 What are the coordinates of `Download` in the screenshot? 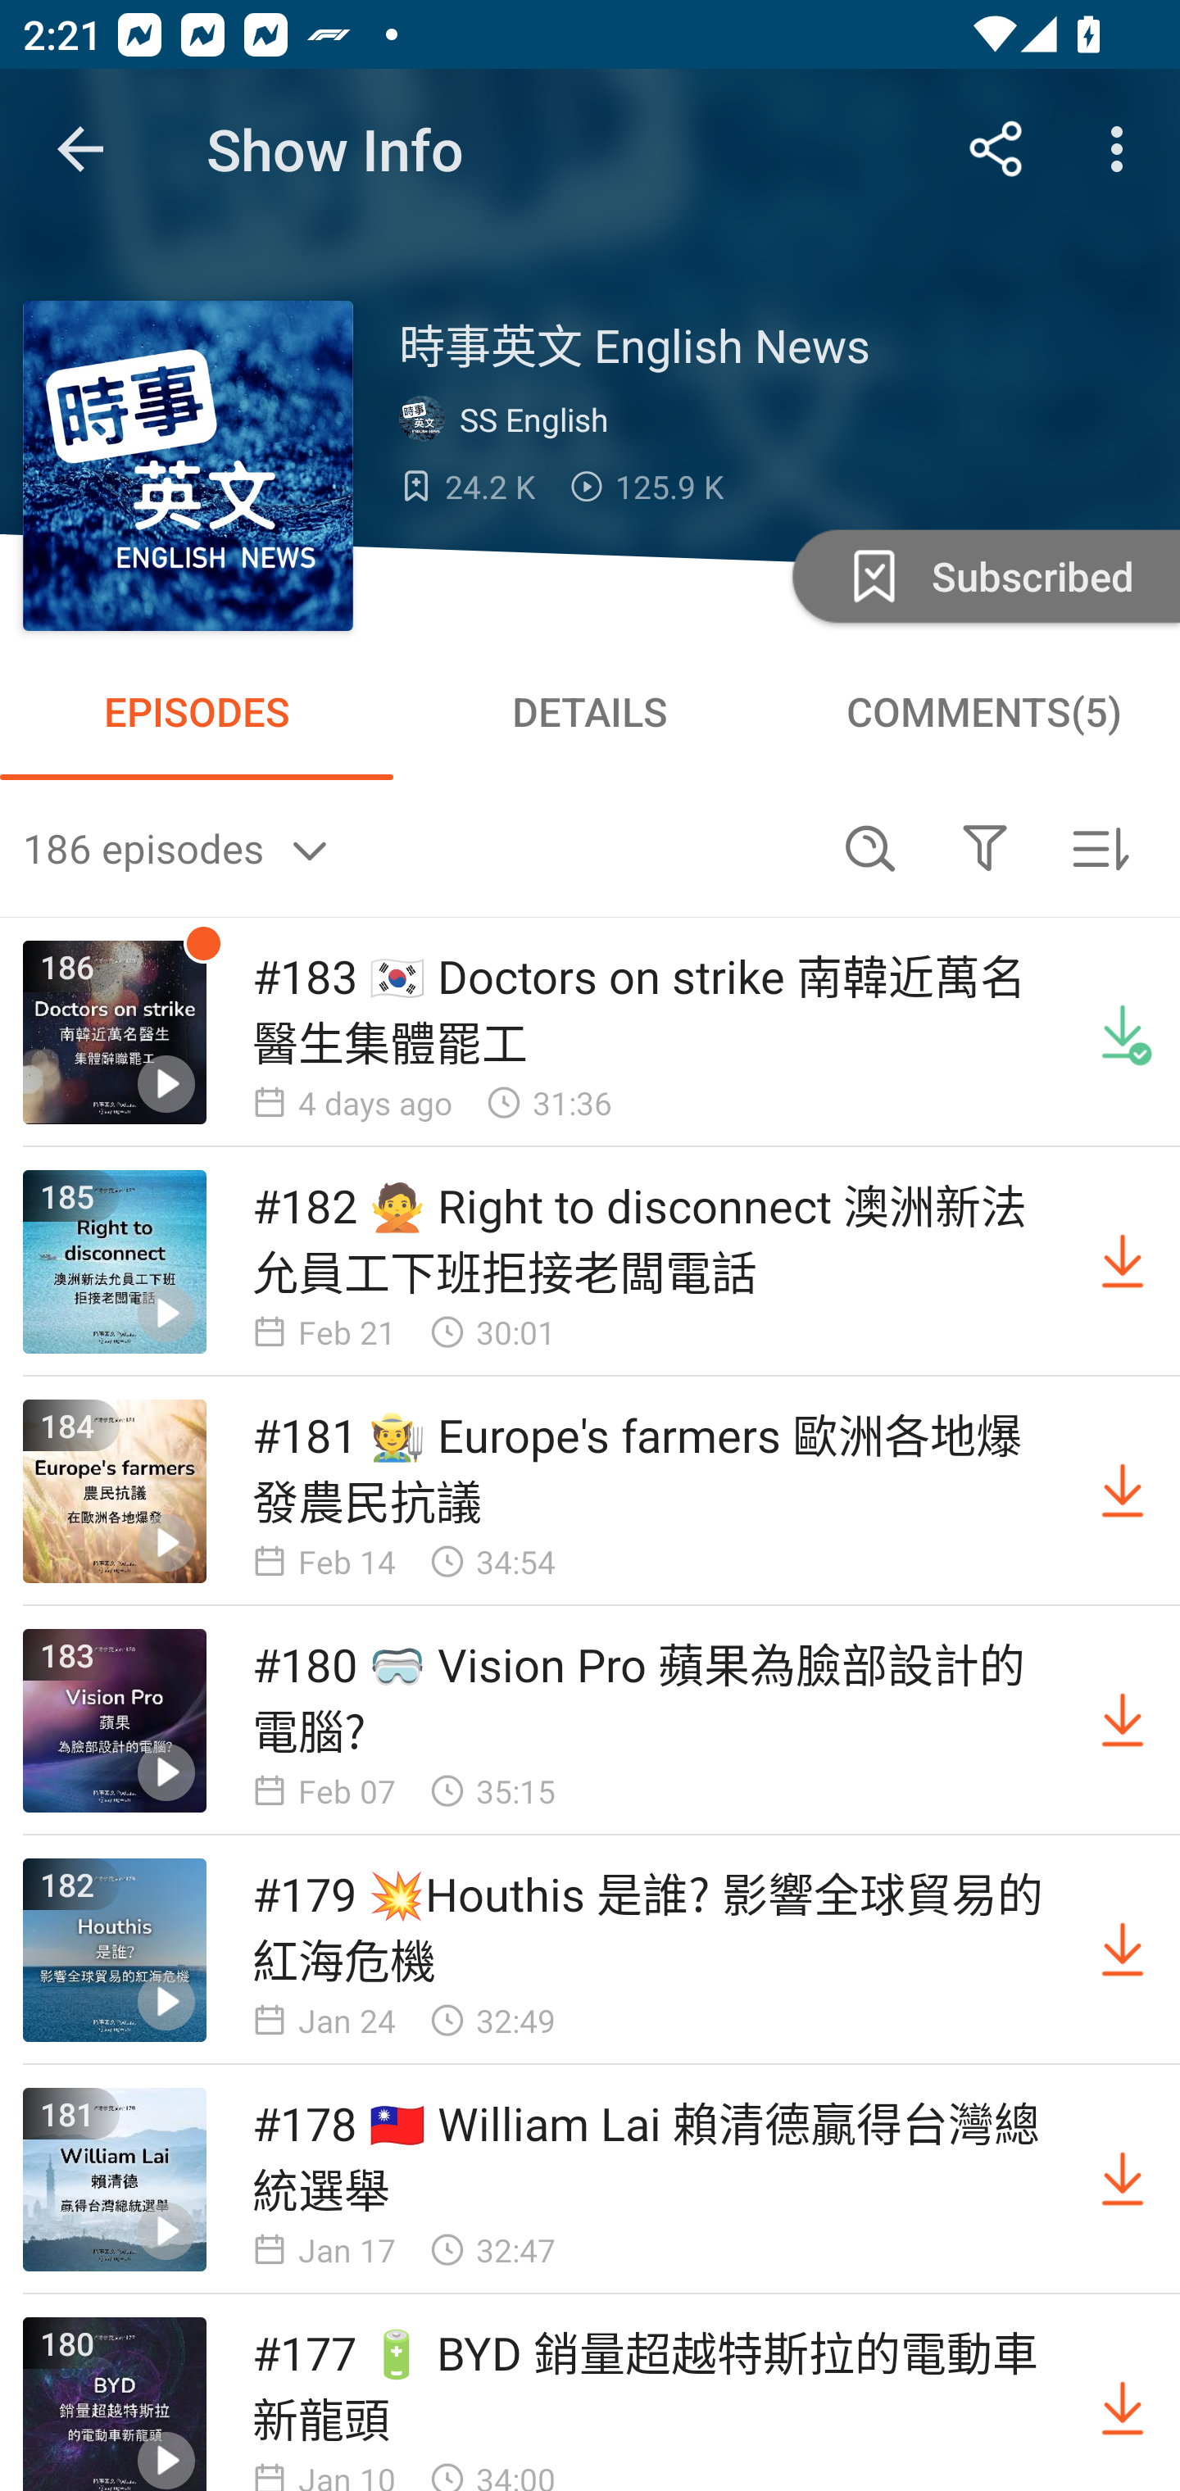 It's located at (1123, 2180).